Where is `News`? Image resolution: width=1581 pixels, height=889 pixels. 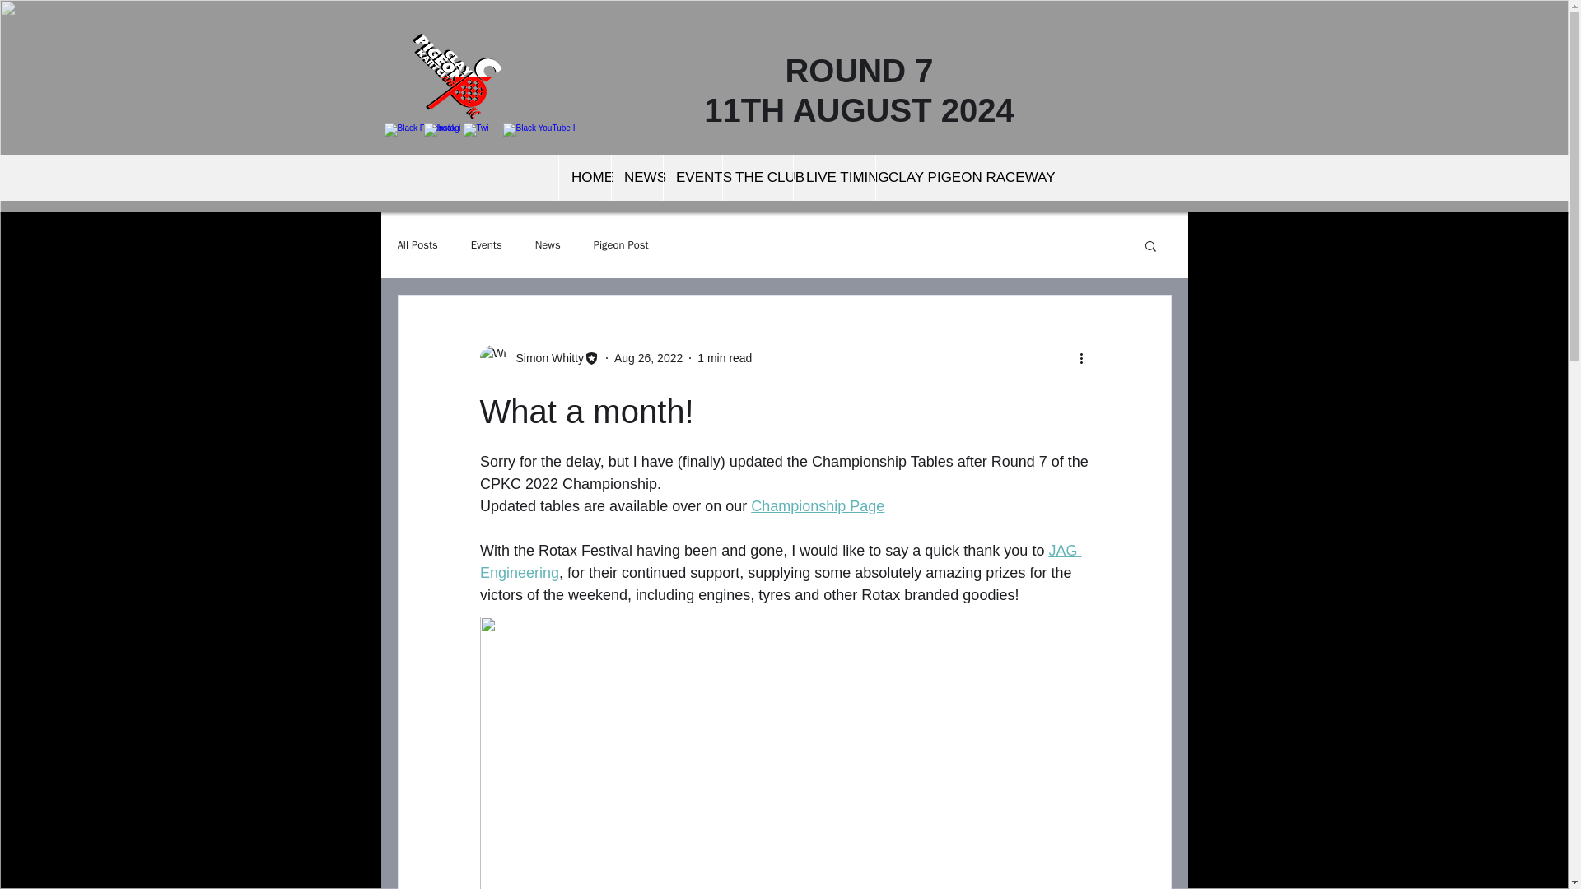 News is located at coordinates (548, 245).